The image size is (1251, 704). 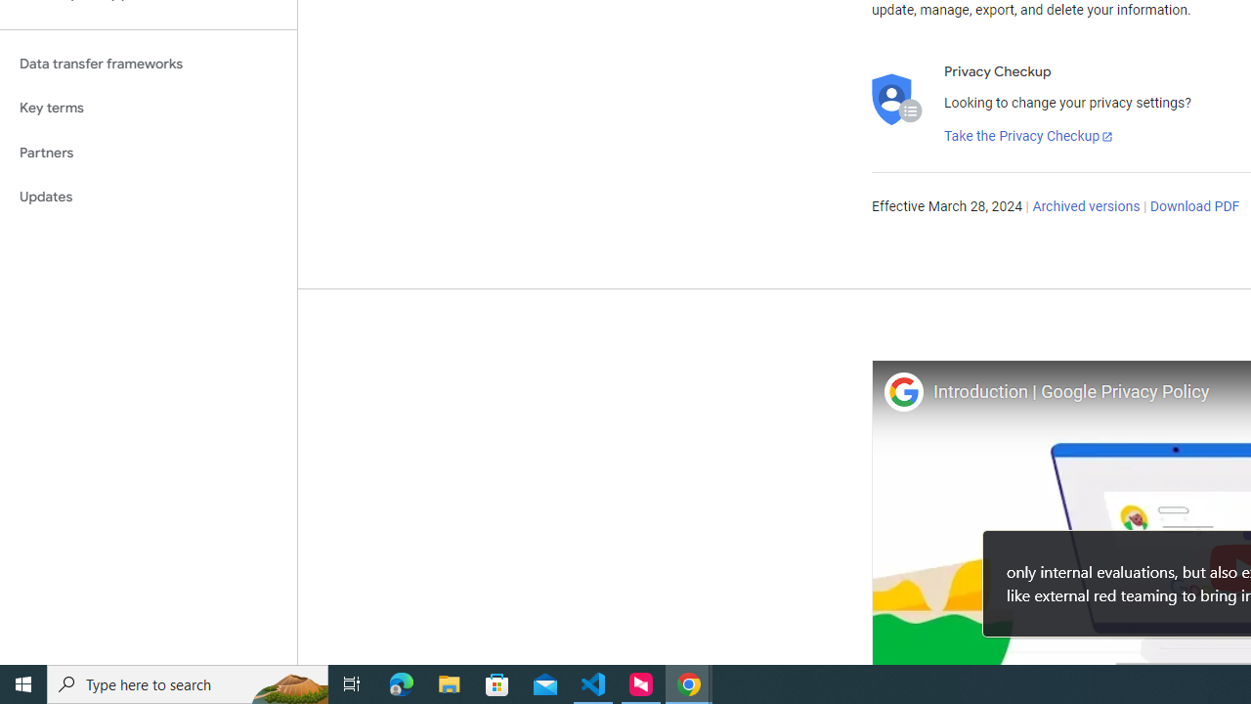 I want to click on Partners, so click(x=149, y=153).